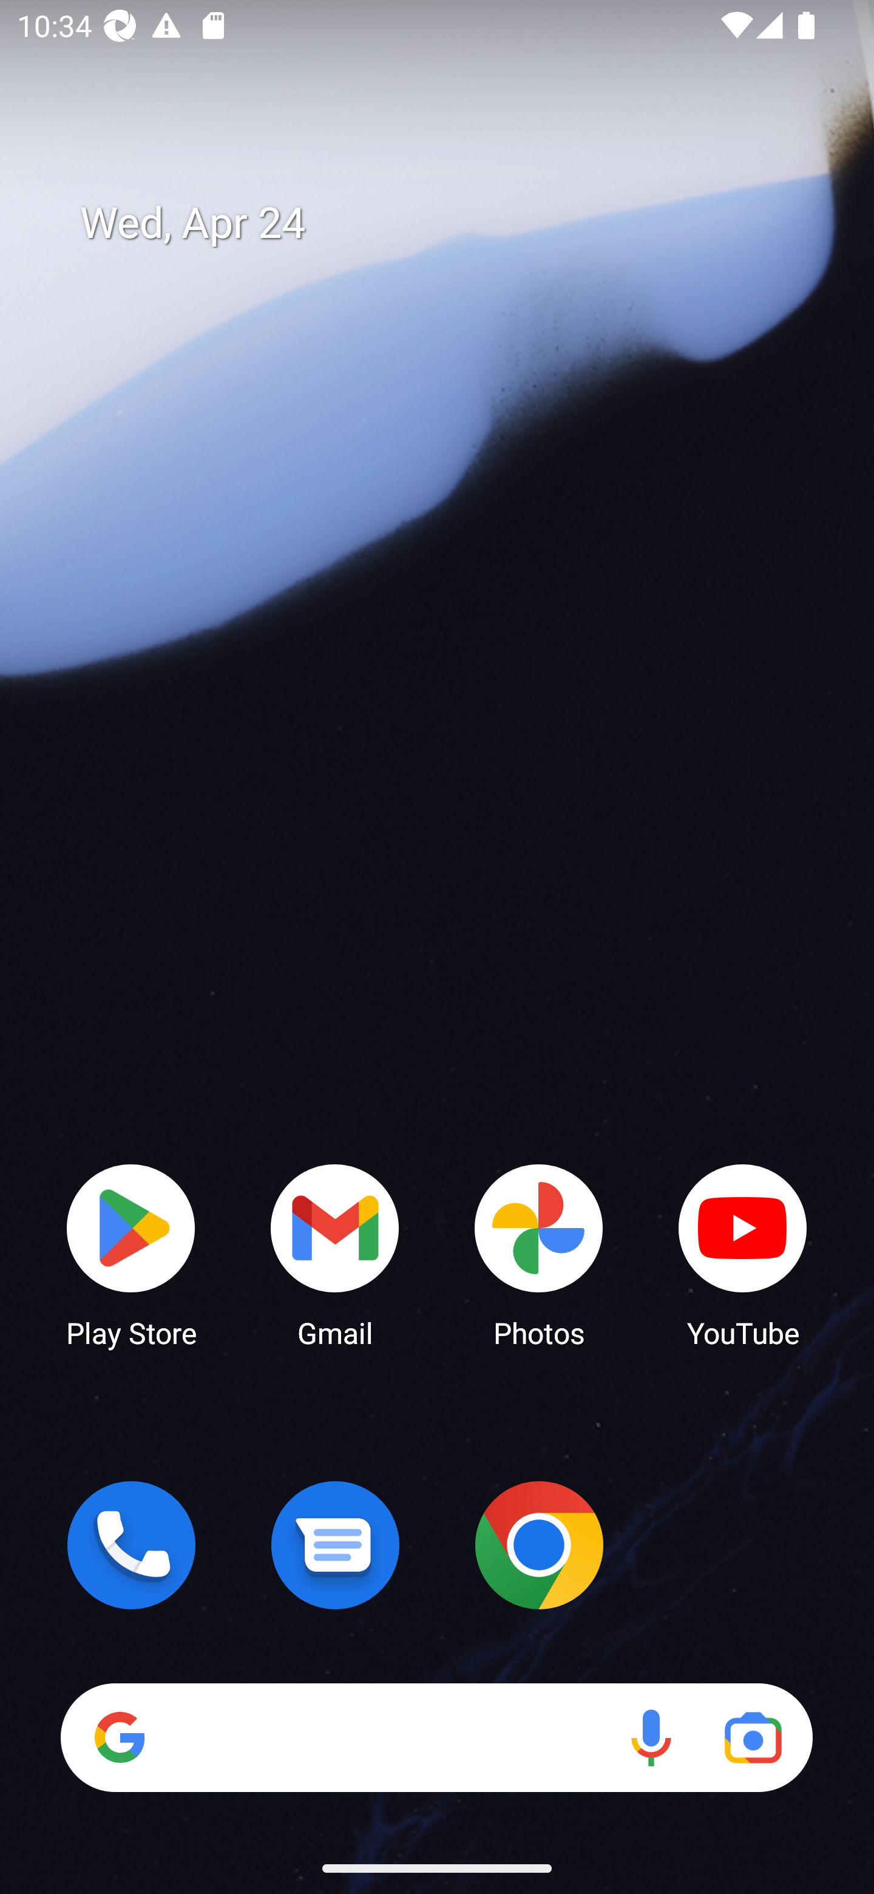 The width and height of the screenshot is (874, 1894). What do you see at coordinates (335, 1545) in the screenshot?
I see `Messages` at bounding box center [335, 1545].